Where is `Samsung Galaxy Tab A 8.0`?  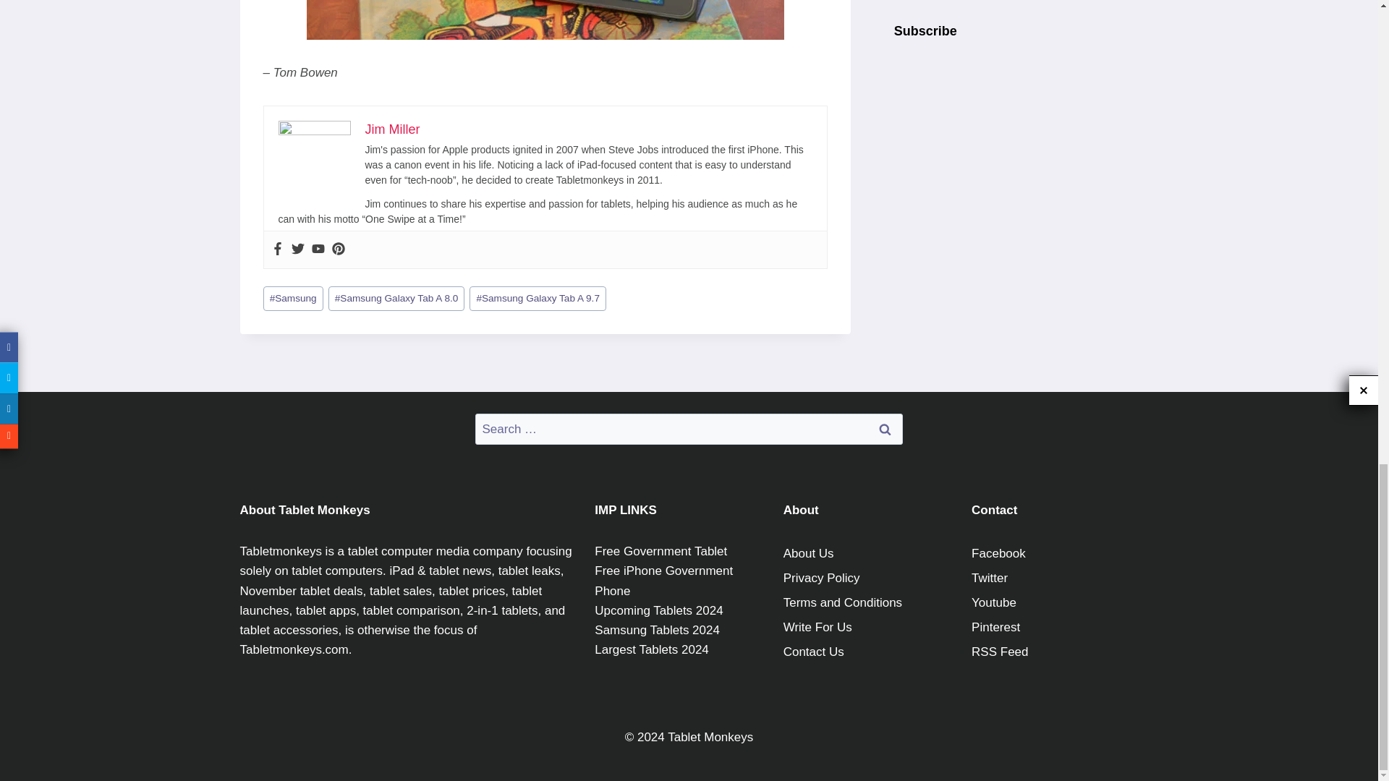 Samsung Galaxy Tab A 8.0 is located at coordinates (396, 299).